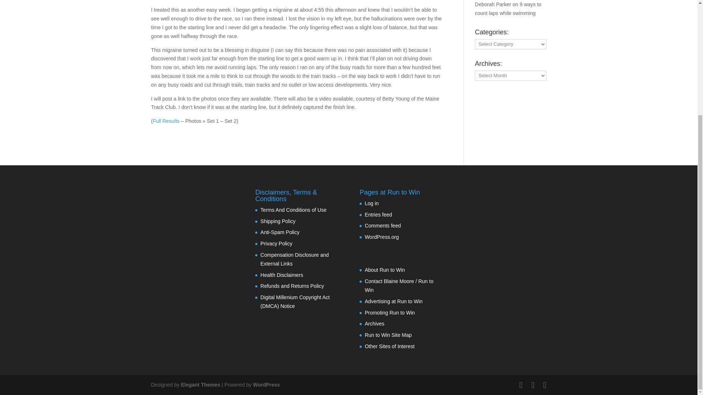 This screenshot has width=703, height=395. I want to click on Compensation Disclosure and External Links, so click(294, 259).